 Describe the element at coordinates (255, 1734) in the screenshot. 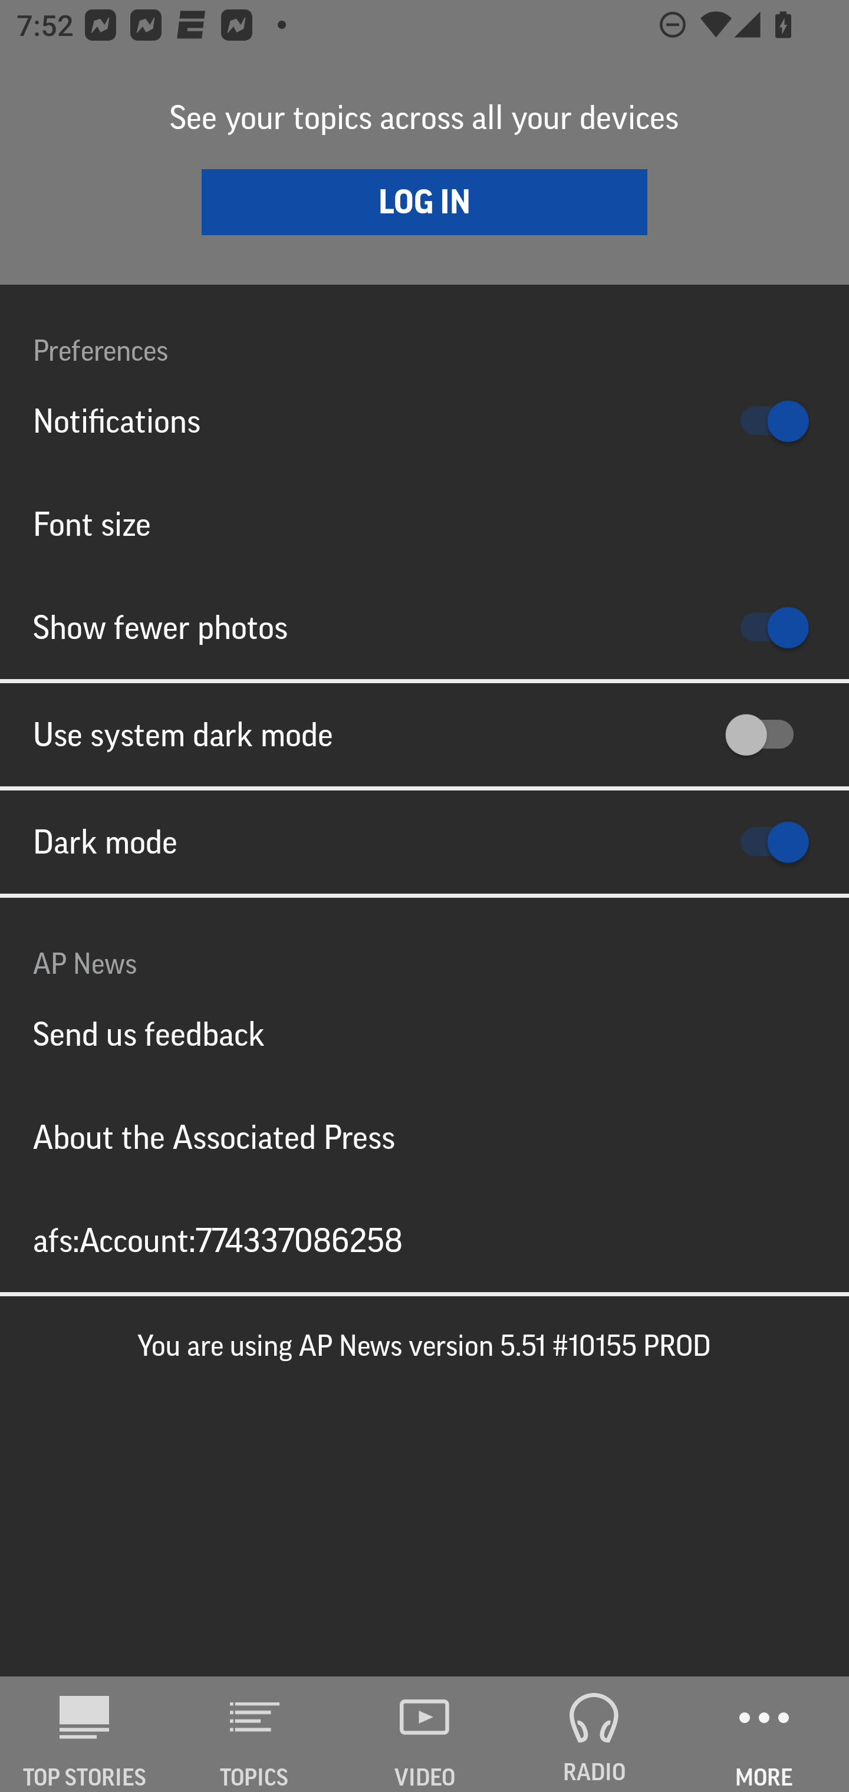

I see `TOPICS` at that location.